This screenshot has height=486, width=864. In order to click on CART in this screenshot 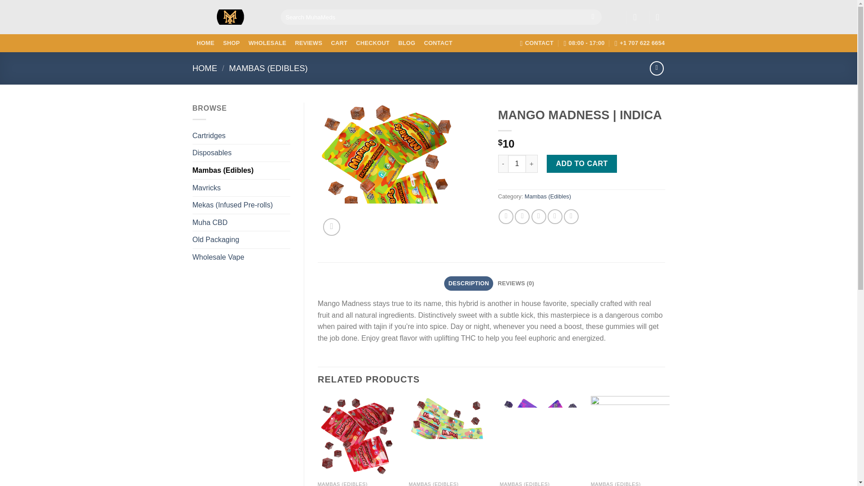, I will do `click(339, 43)`.